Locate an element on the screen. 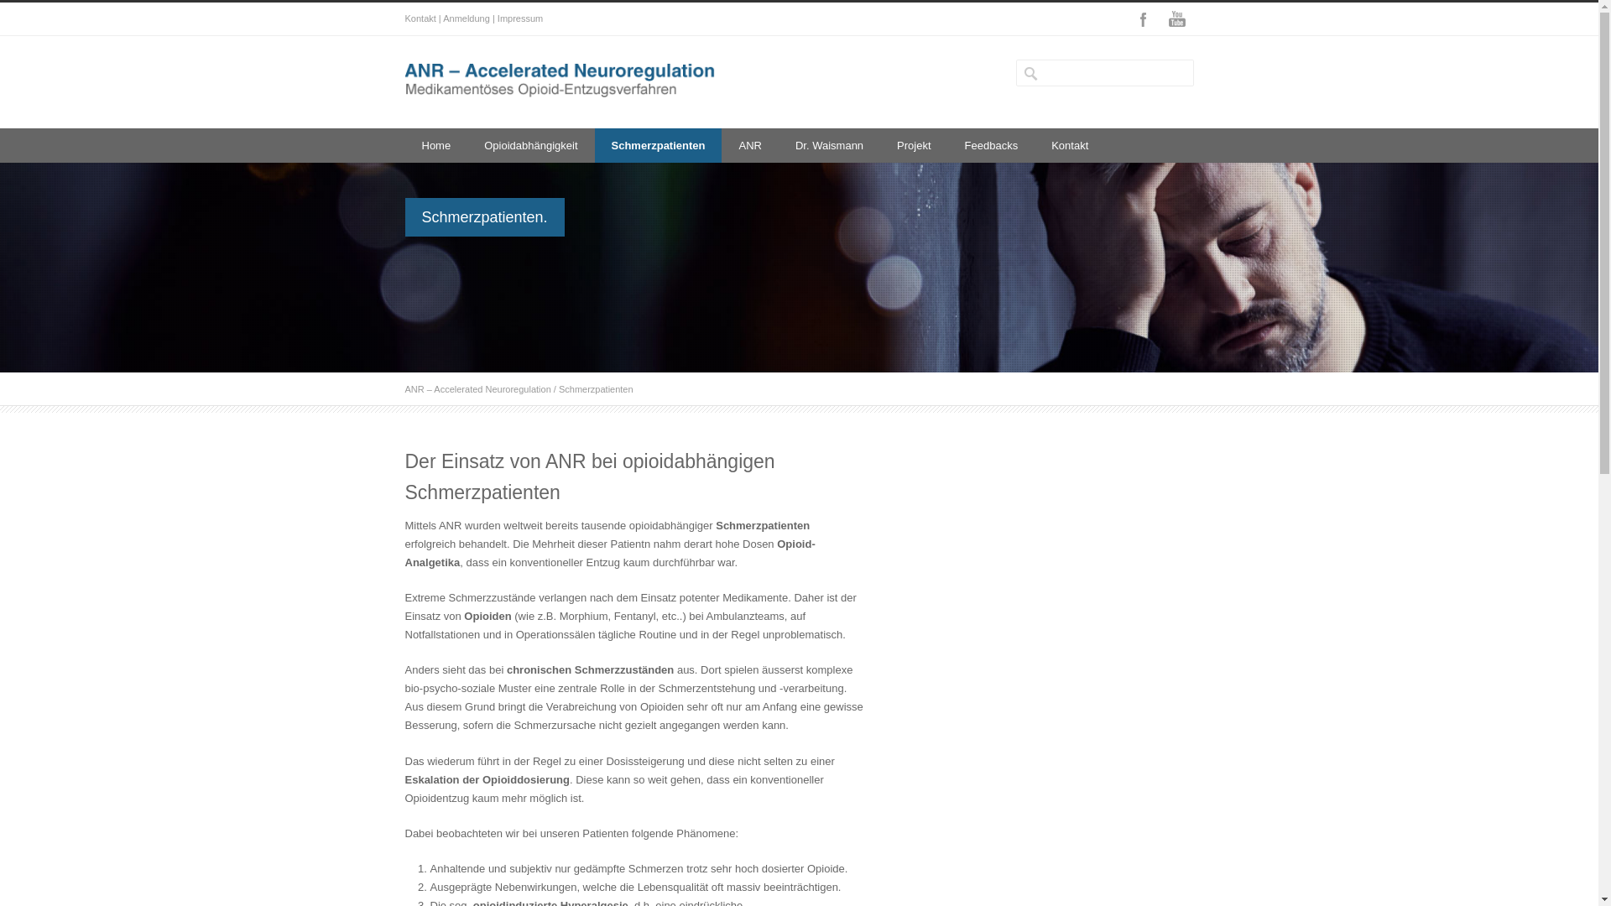 The height and width of the screenshot is (906, 1611). Home is located at coordinates (436, 146).